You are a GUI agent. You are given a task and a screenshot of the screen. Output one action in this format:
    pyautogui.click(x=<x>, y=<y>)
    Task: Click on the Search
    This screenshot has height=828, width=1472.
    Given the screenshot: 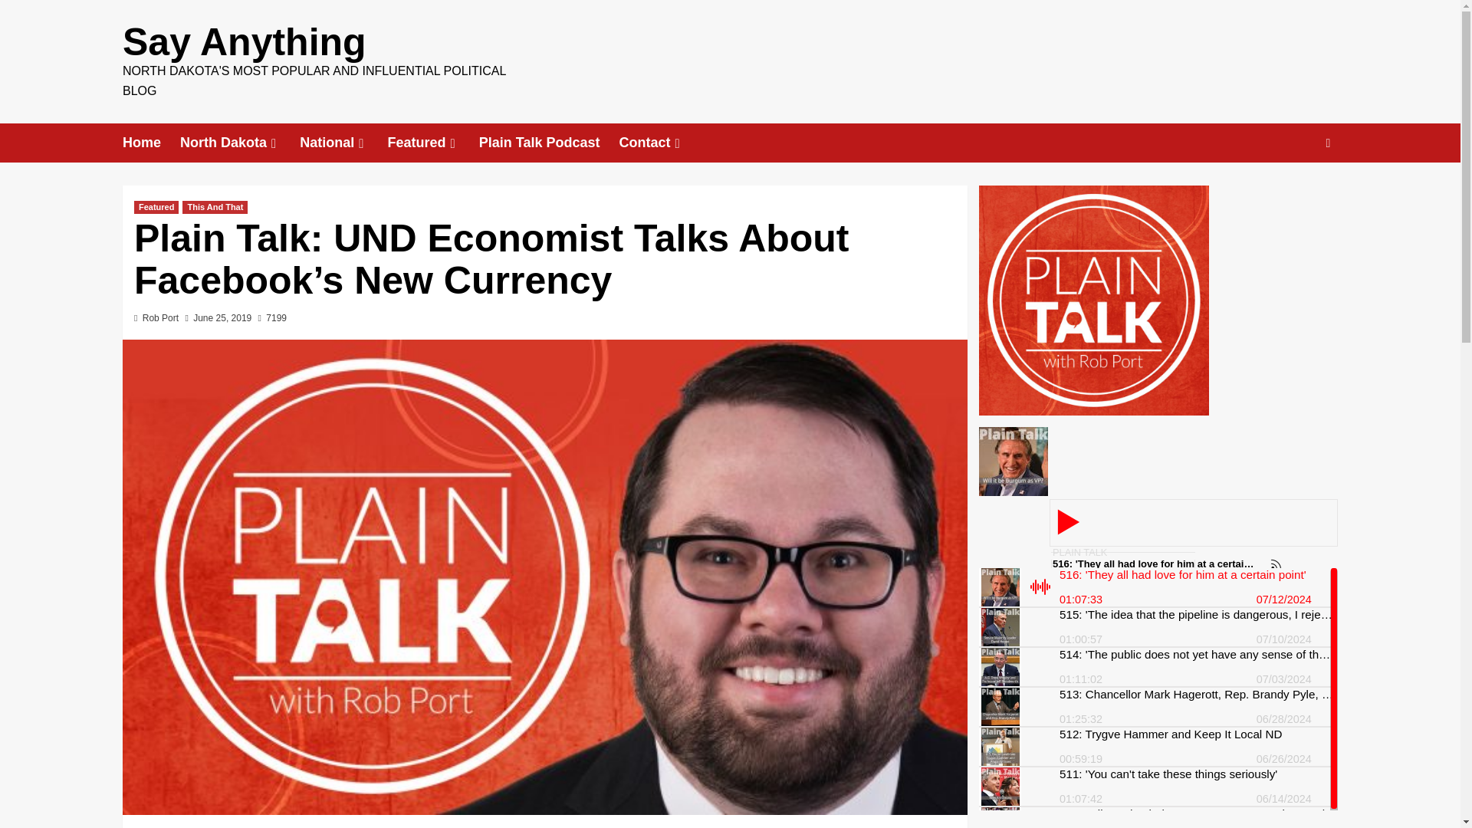 What is the action you would take?
    pyautogui.click(x=1293, y=190)
    